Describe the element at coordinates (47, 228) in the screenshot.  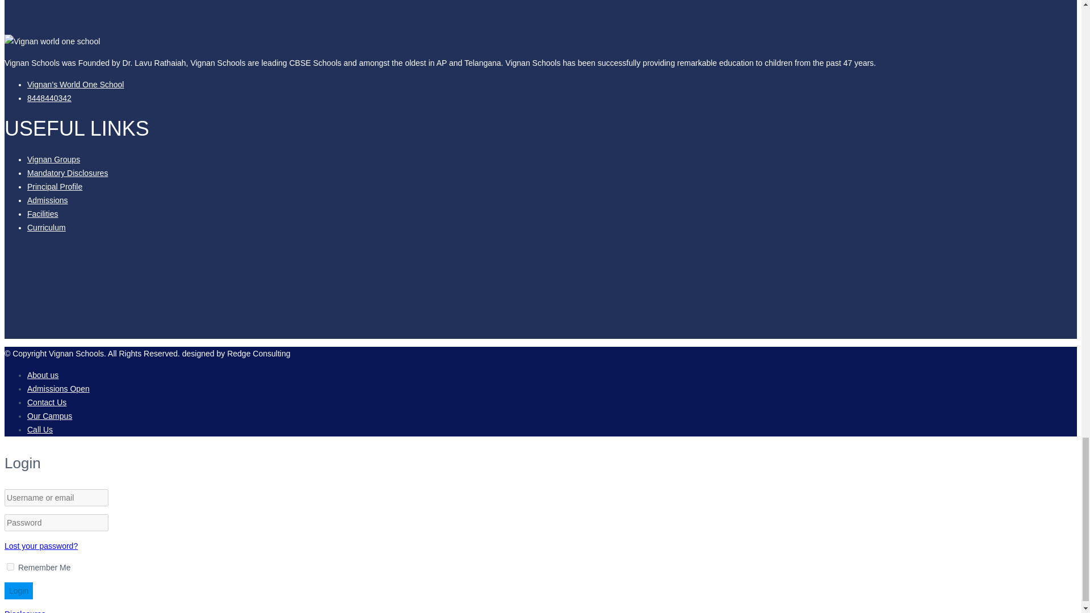
I see `Curriculum` at that location.